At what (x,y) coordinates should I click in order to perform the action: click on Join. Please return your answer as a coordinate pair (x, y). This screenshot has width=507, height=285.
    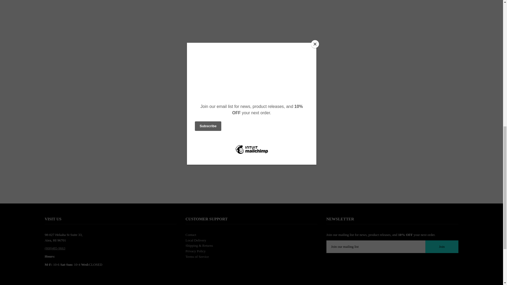
    Looking at the image, I should click on (442, 247).